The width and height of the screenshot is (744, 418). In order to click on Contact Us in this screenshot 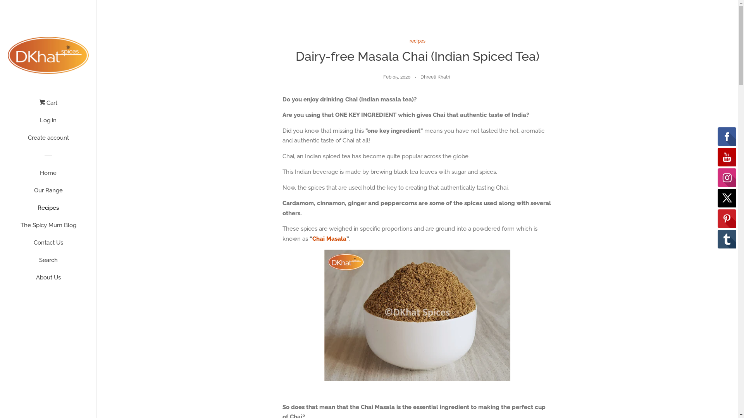, I will do `click(48, 245)`.